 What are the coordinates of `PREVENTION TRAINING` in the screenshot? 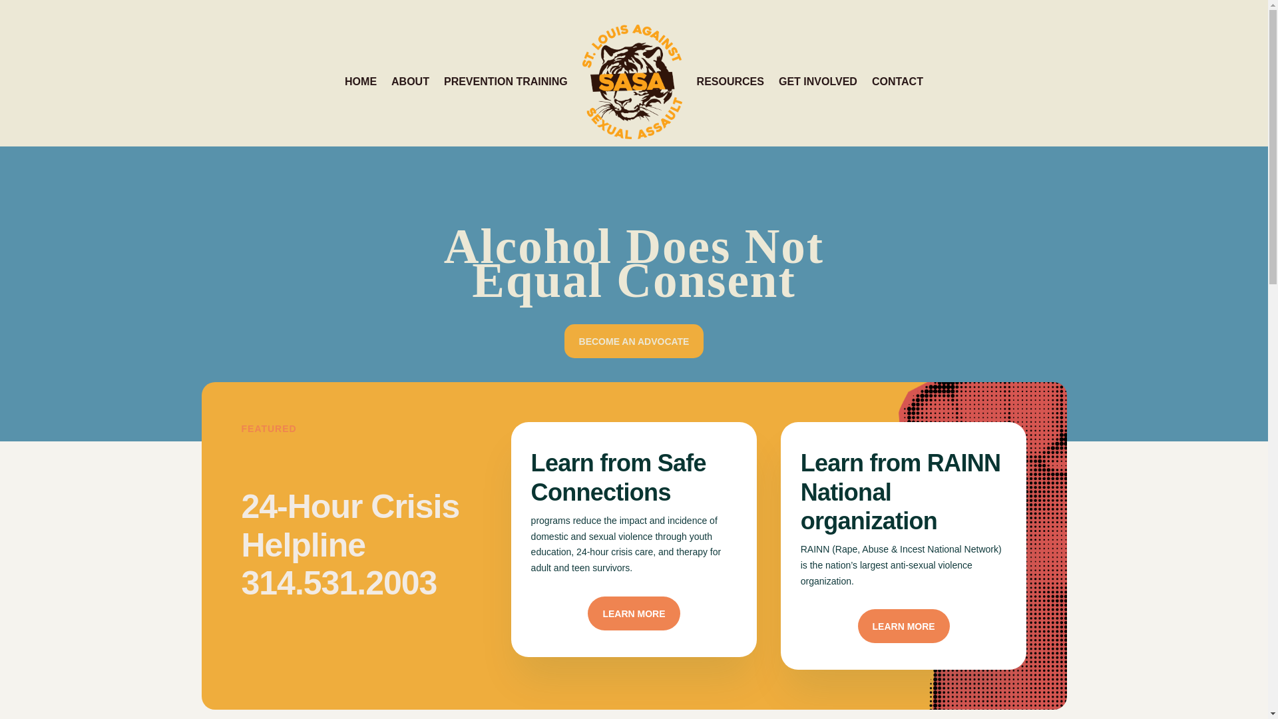 It's located at (505, 81).